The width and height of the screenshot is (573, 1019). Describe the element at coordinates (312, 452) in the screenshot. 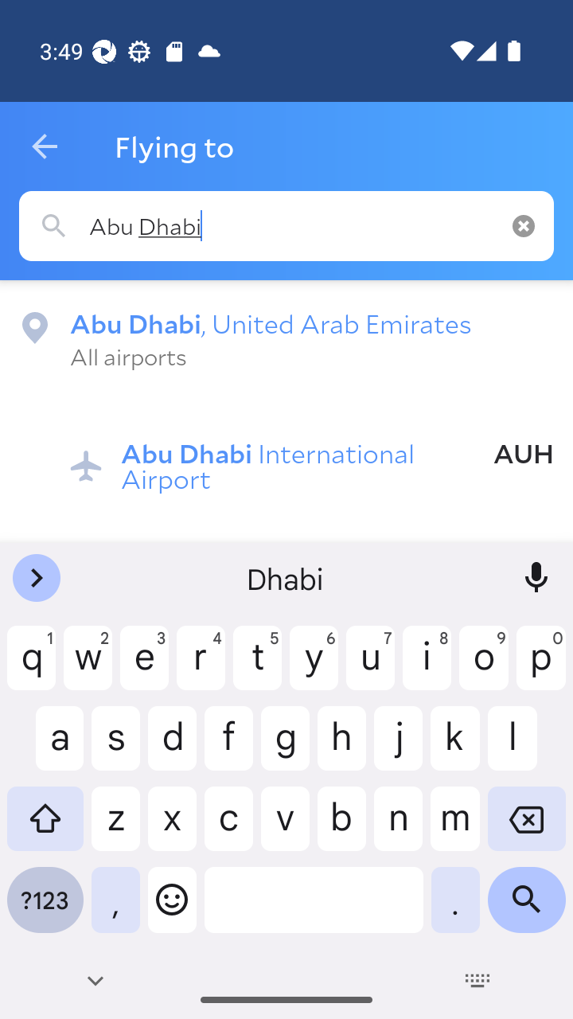

I see `Abu Dhabi International Airport AUH` at that location.